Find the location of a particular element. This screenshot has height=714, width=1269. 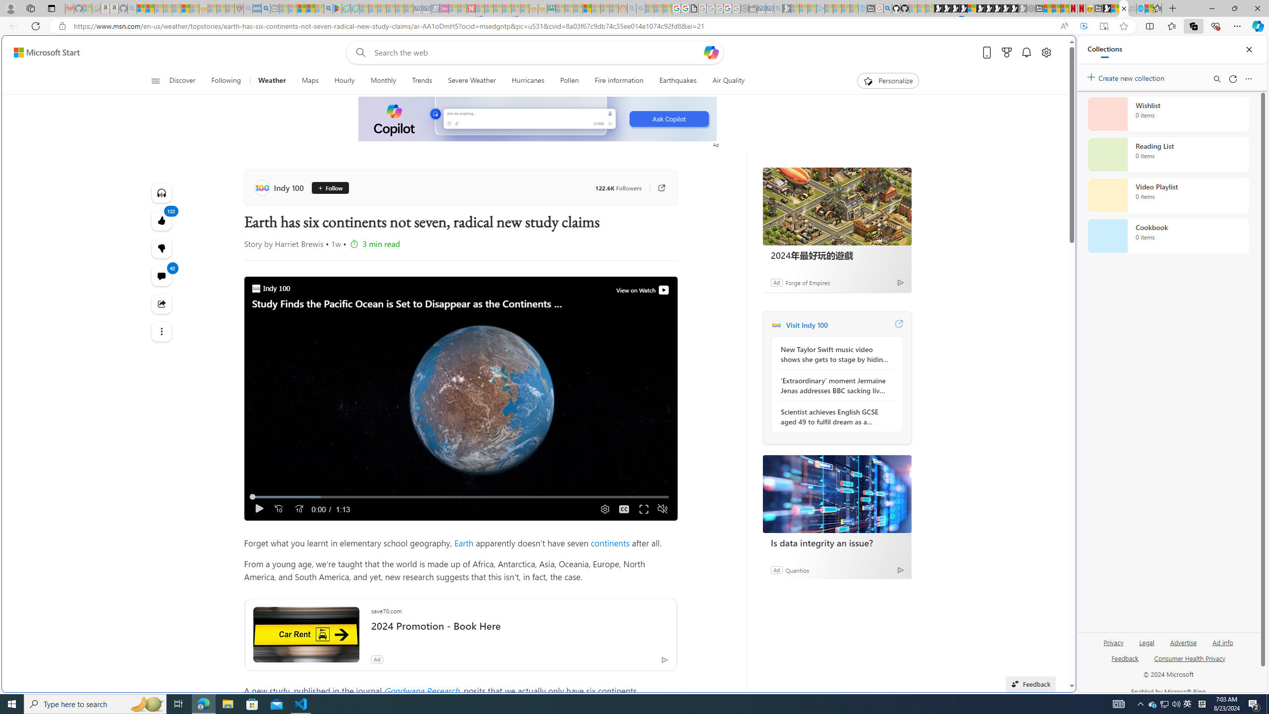

Enter your search term is located at coordinates (538, 53).